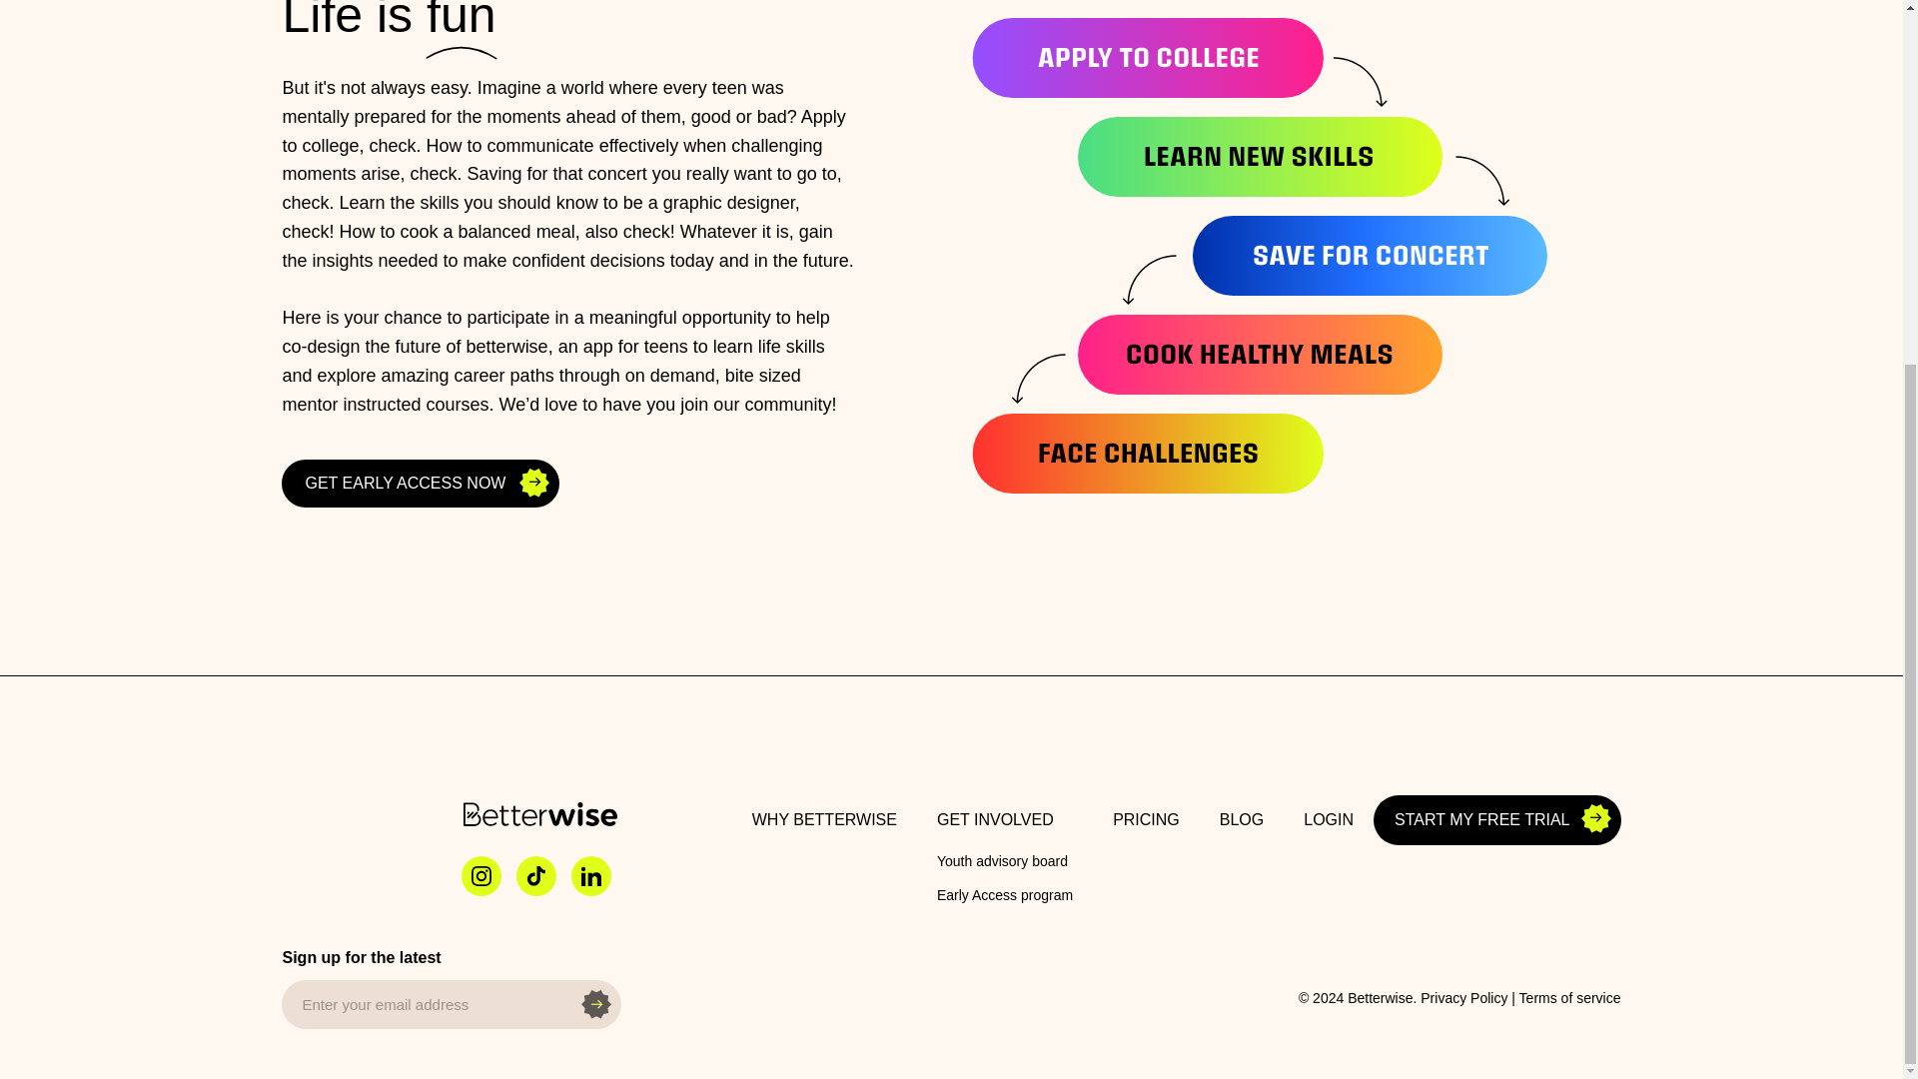 The height and width of the screenshot is (1079, 1918). What do you see at coordinates (1147, 819) in the screenshot?
I see `PRICING` at bounding box center [1147, 819].